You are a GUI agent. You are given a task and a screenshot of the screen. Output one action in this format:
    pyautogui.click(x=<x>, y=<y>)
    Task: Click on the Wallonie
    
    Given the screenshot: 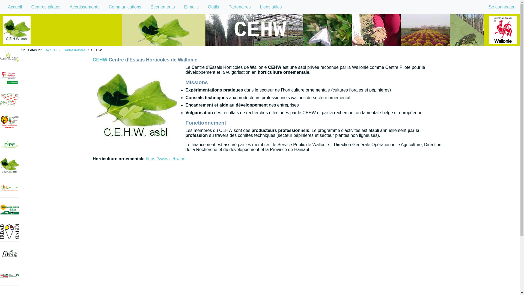 What is the action you would take?
    pyautogui.click(x=503, y=30)
    